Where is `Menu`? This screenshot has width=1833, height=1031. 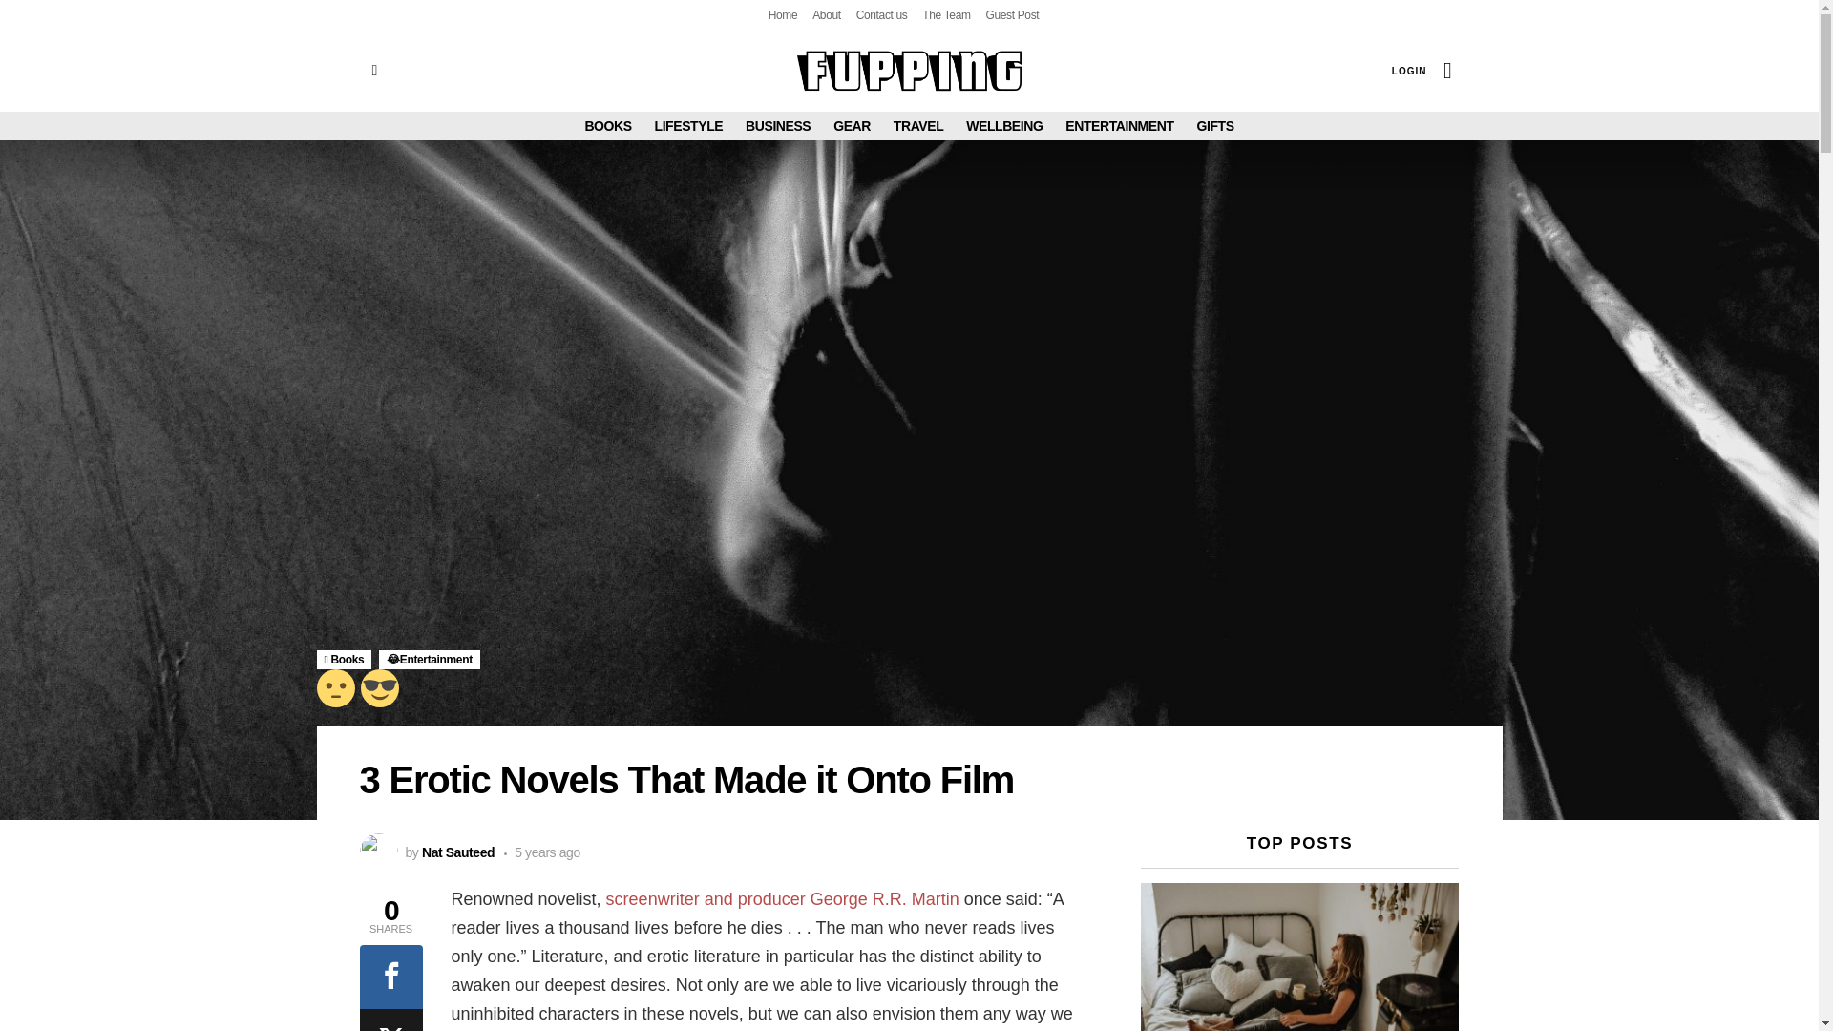 Menu is located at coordinates (374, 71).